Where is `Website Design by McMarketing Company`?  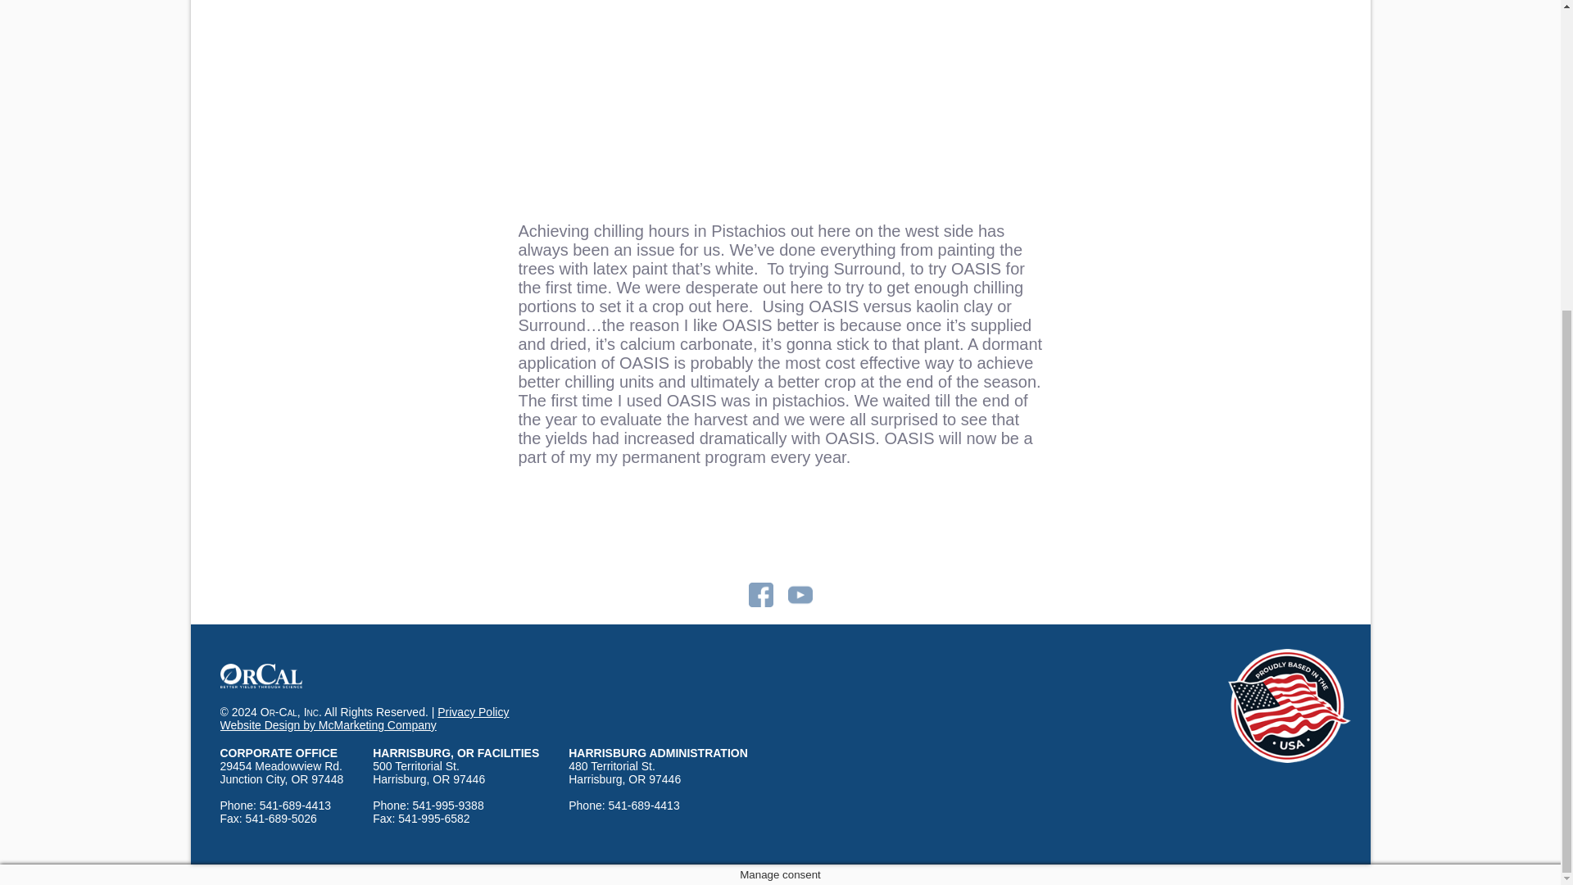
Website Design by McMarketing Company is located at coordinates (328, 724).